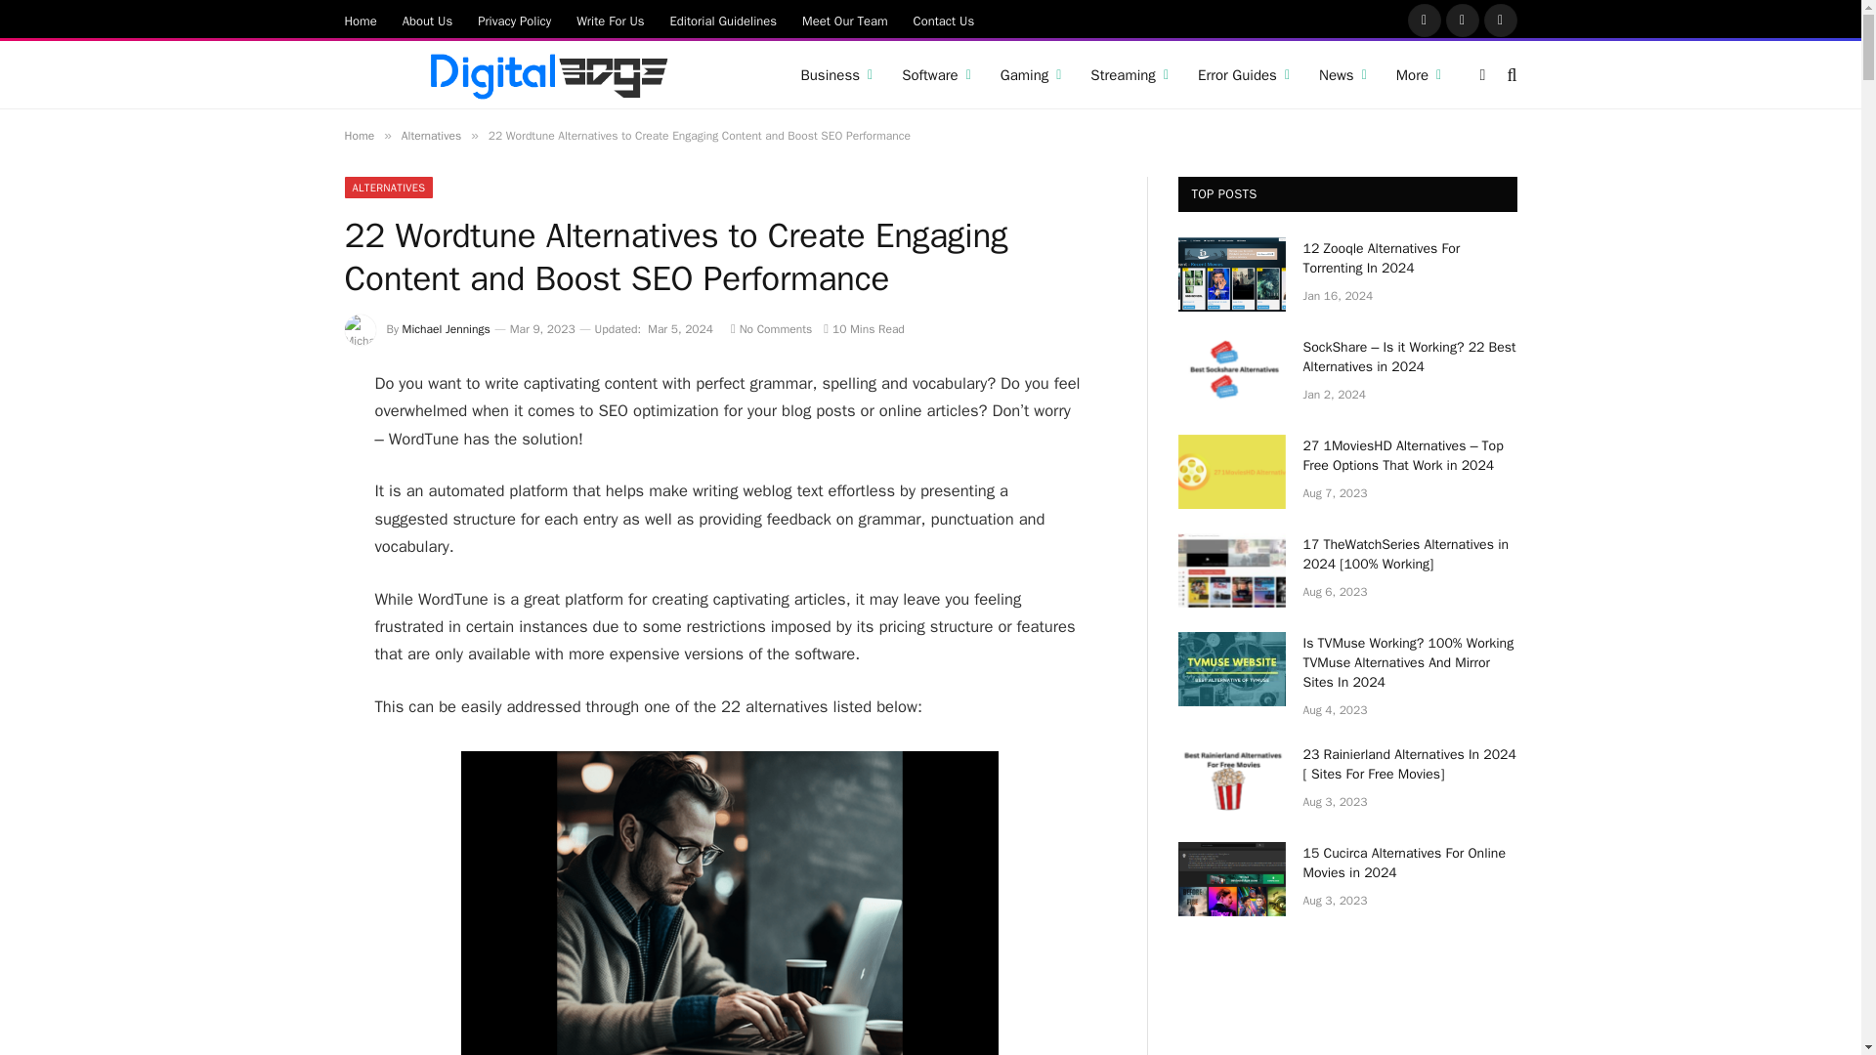 The width and height of the screenshot is (1876, 1055). Describe the element at coordinates (547, 75) in the screenshot. I see `Digital Edge` at that location.